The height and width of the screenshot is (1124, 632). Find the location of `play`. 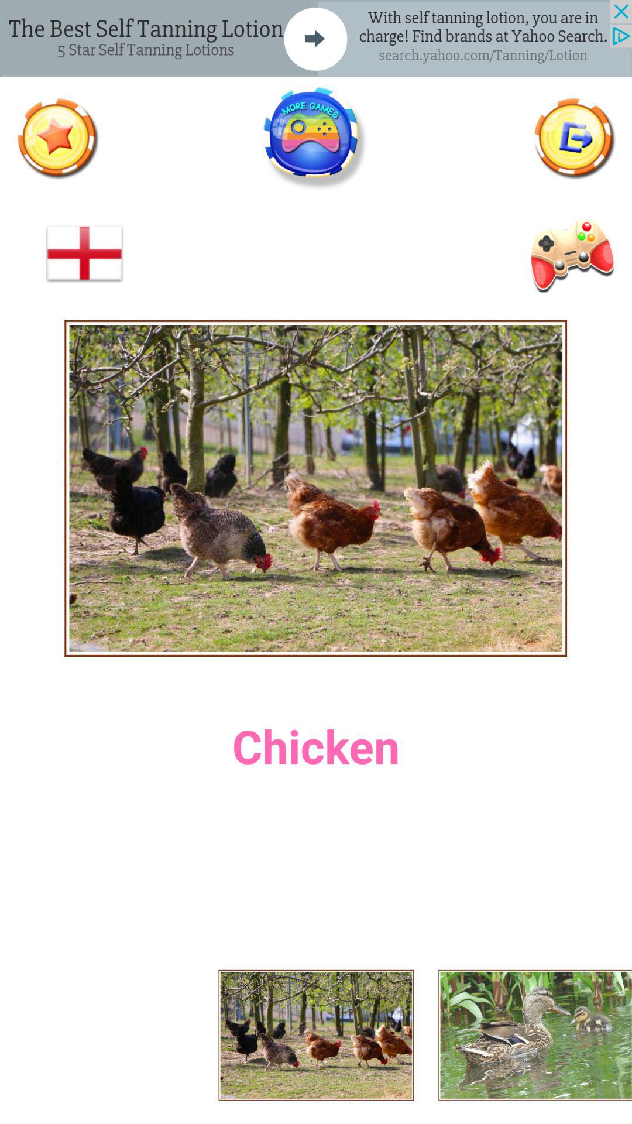

play is located at coordinates (570, 254).